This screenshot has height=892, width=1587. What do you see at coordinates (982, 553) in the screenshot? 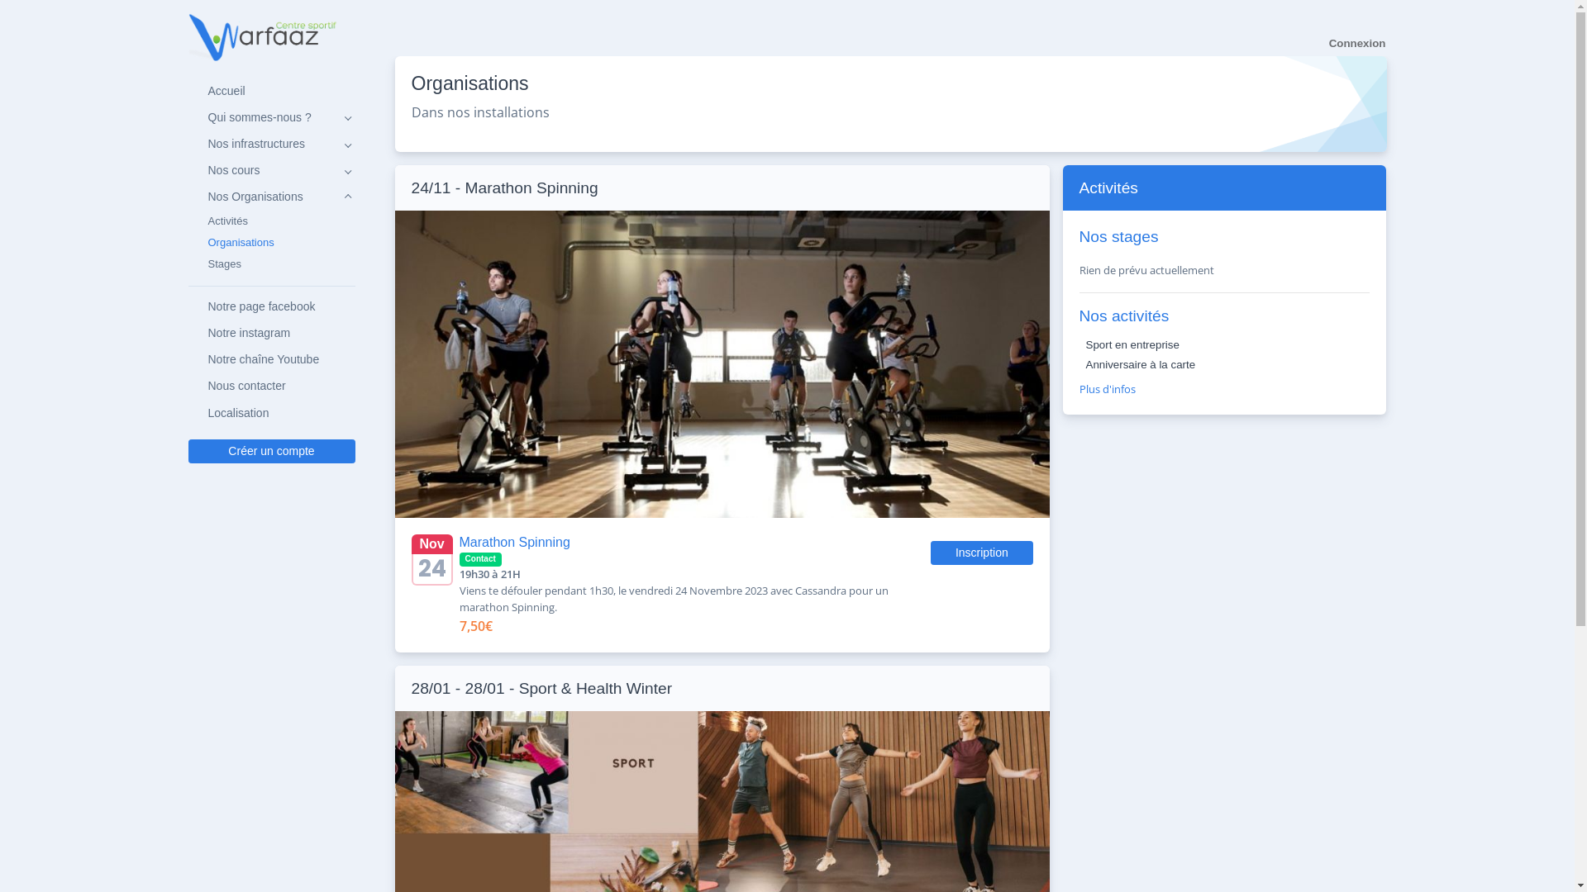
I see `Inscription` at bounding box center [982, 553].